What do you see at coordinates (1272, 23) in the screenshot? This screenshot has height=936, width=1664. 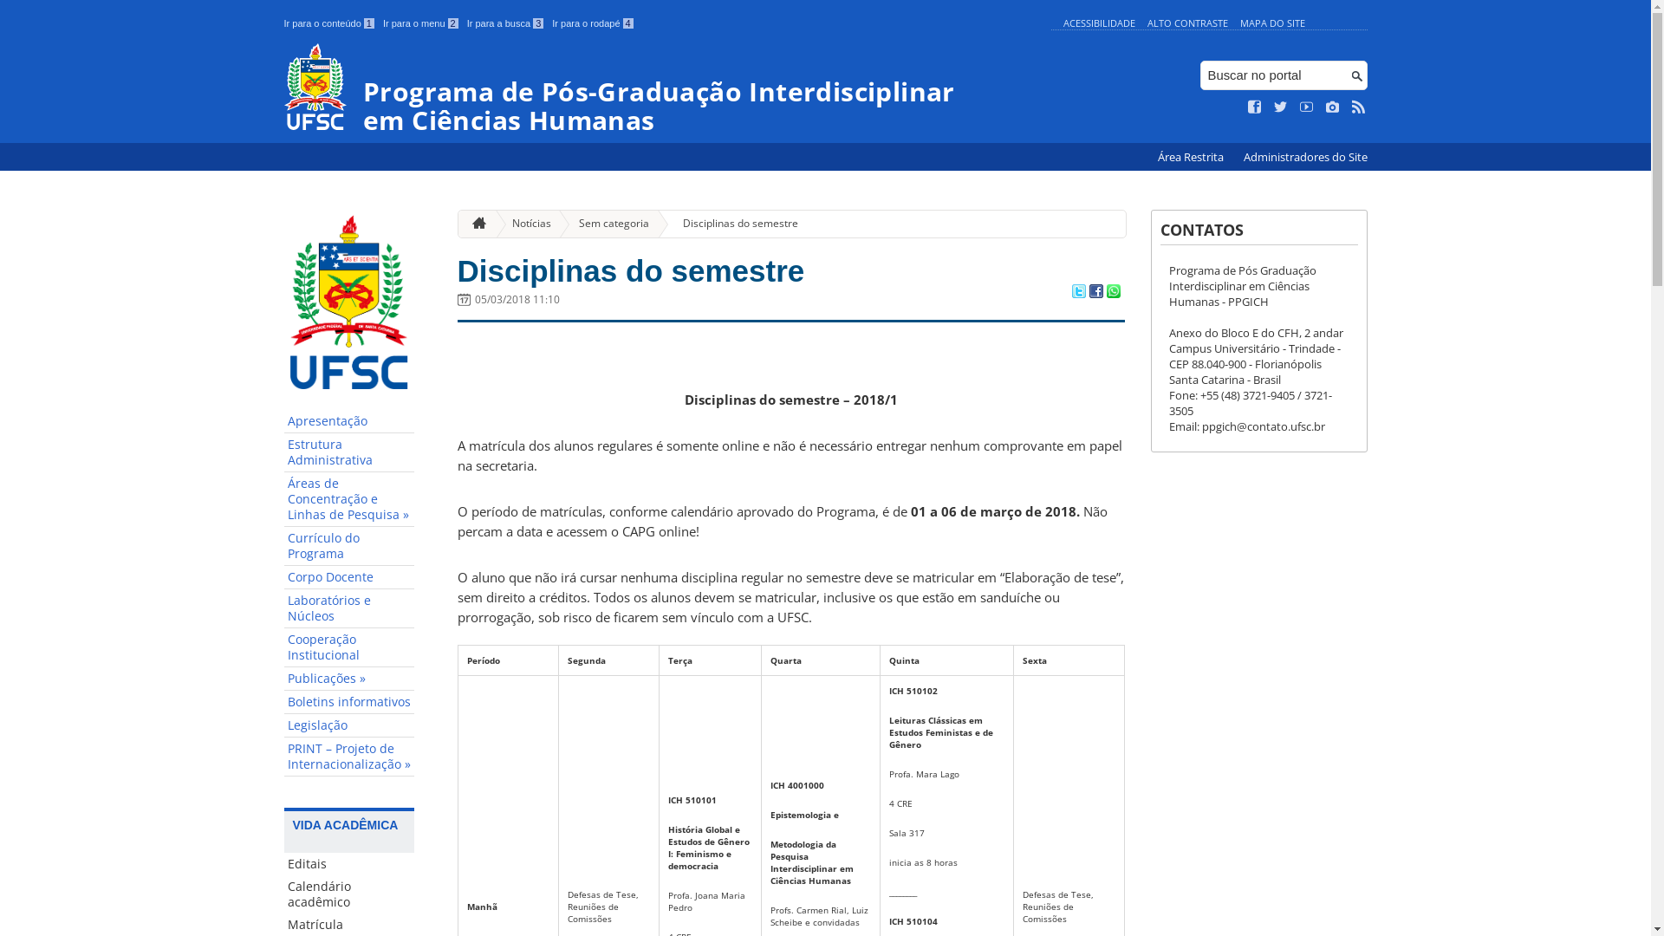 I see `MAPA DO SITE` at bounding box center [1272, 23].